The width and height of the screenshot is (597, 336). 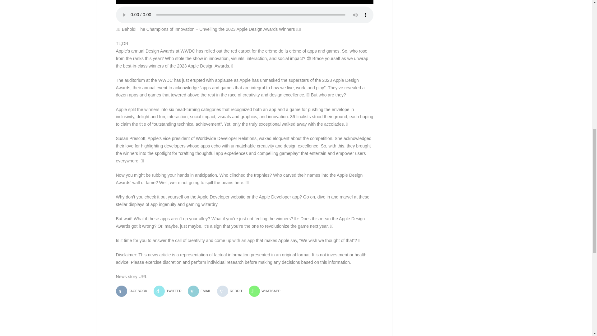 I want to click on TWITTER, so click(x=170, y=291).